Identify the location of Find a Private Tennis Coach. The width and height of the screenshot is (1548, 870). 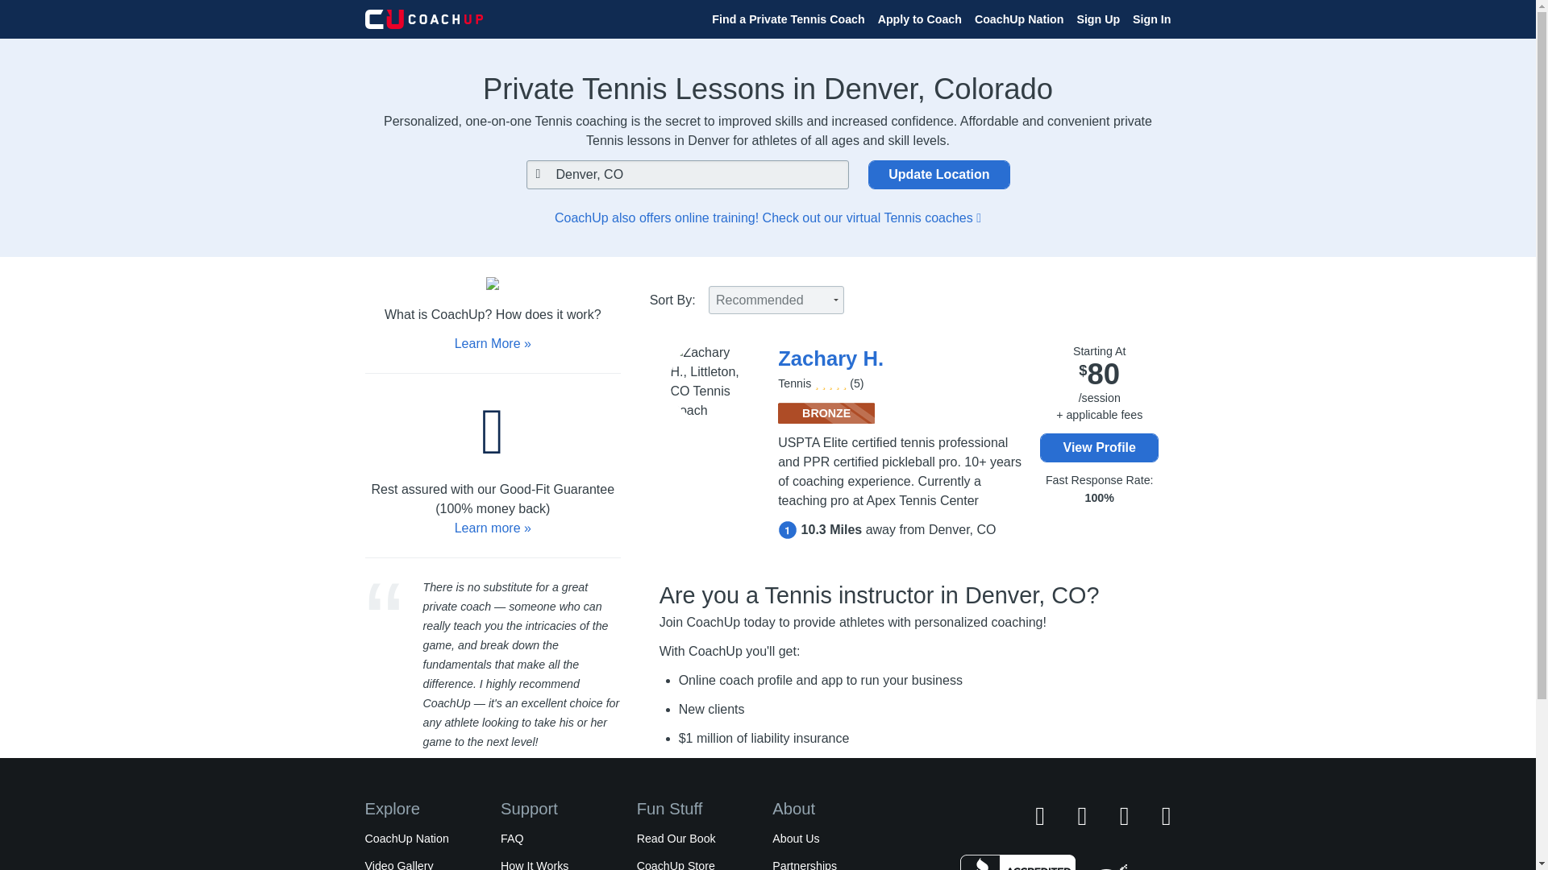
(788, 19).